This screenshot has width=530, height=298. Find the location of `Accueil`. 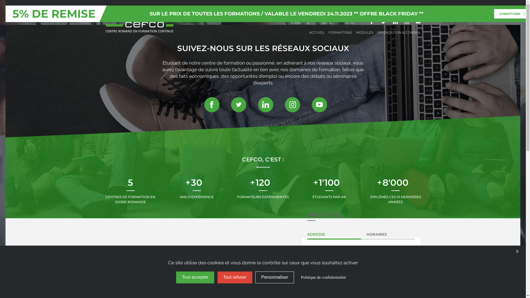

Accueil is located at coordinates (139, 23).